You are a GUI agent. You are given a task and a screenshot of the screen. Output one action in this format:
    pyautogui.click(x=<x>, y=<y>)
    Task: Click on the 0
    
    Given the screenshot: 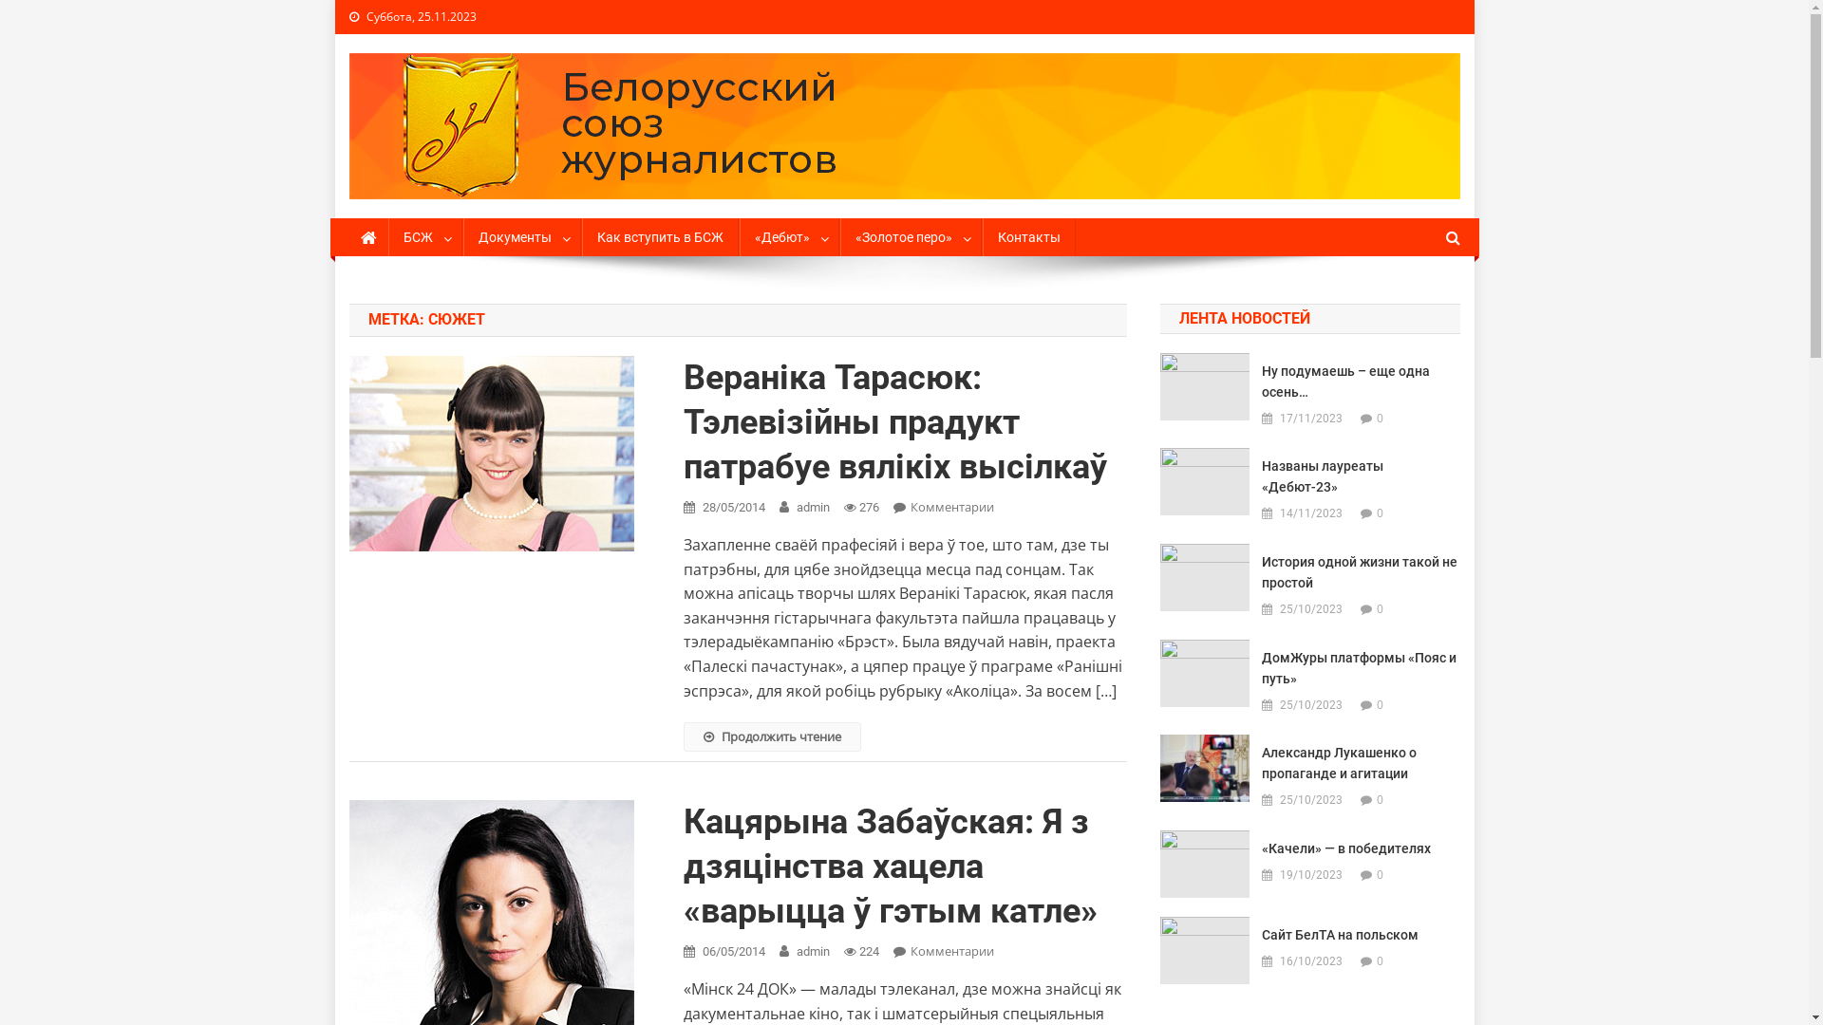 What is the action you would take?
    pyautogui.click(x=1381, y=609)
    